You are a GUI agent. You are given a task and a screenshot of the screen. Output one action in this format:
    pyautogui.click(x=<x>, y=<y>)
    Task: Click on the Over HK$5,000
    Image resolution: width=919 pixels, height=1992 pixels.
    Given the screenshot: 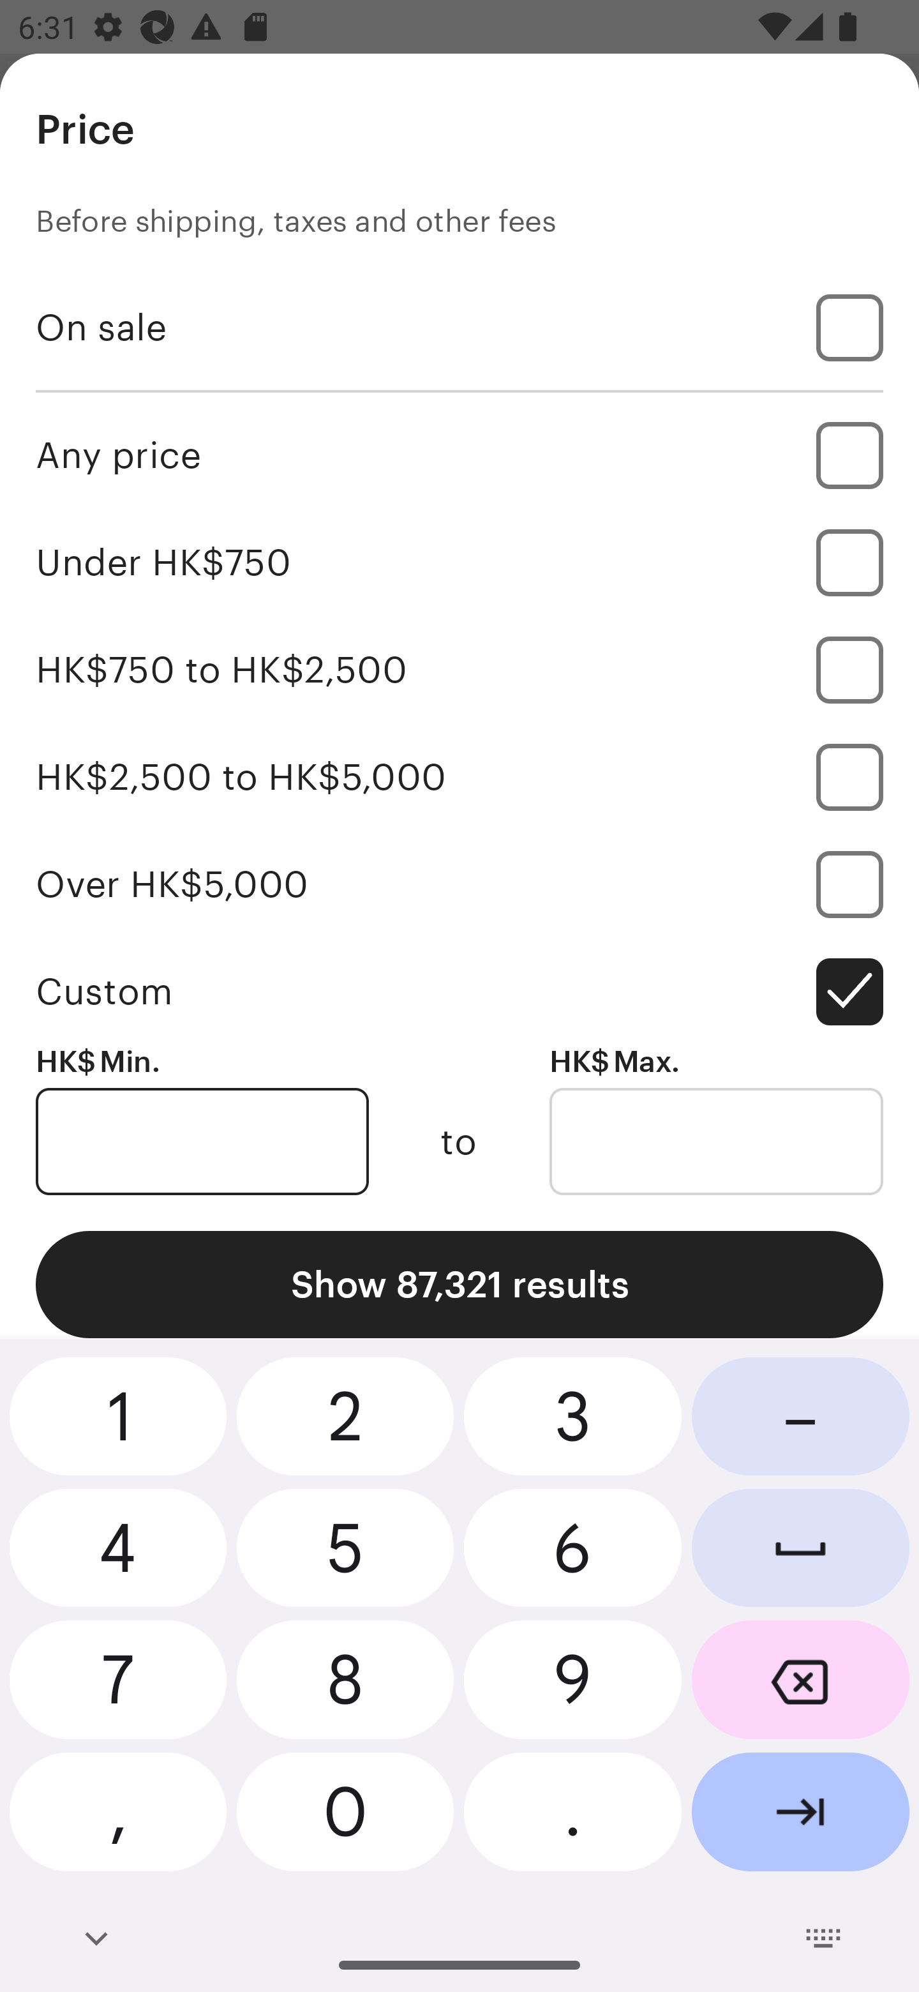 What is the action you would take?
    pyautogui.click(x=459, y=884)
    